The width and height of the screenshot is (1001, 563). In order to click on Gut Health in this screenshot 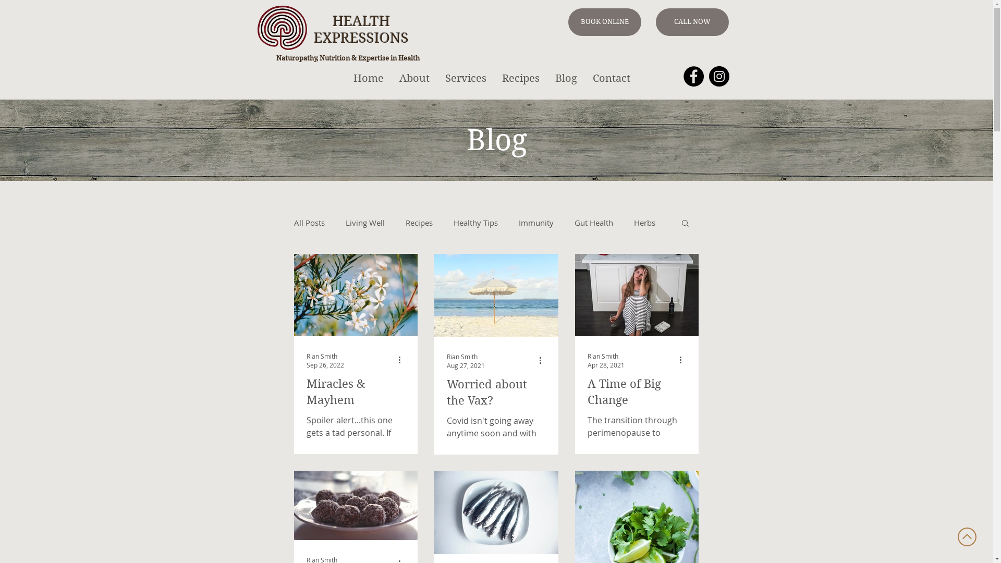, I will do `click(594, 223)`.